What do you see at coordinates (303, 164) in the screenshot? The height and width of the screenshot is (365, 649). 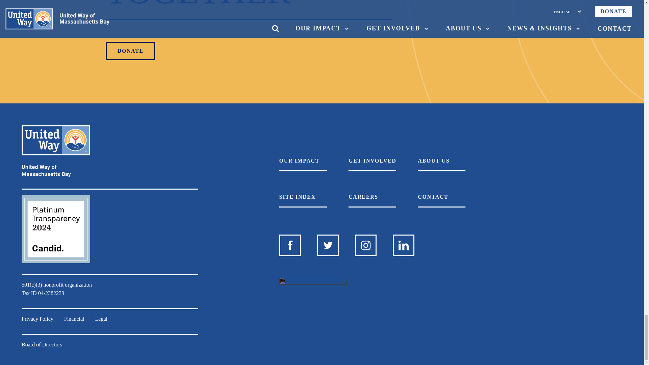 I see `OUR IMPACT` at bounding box center [303, 164].